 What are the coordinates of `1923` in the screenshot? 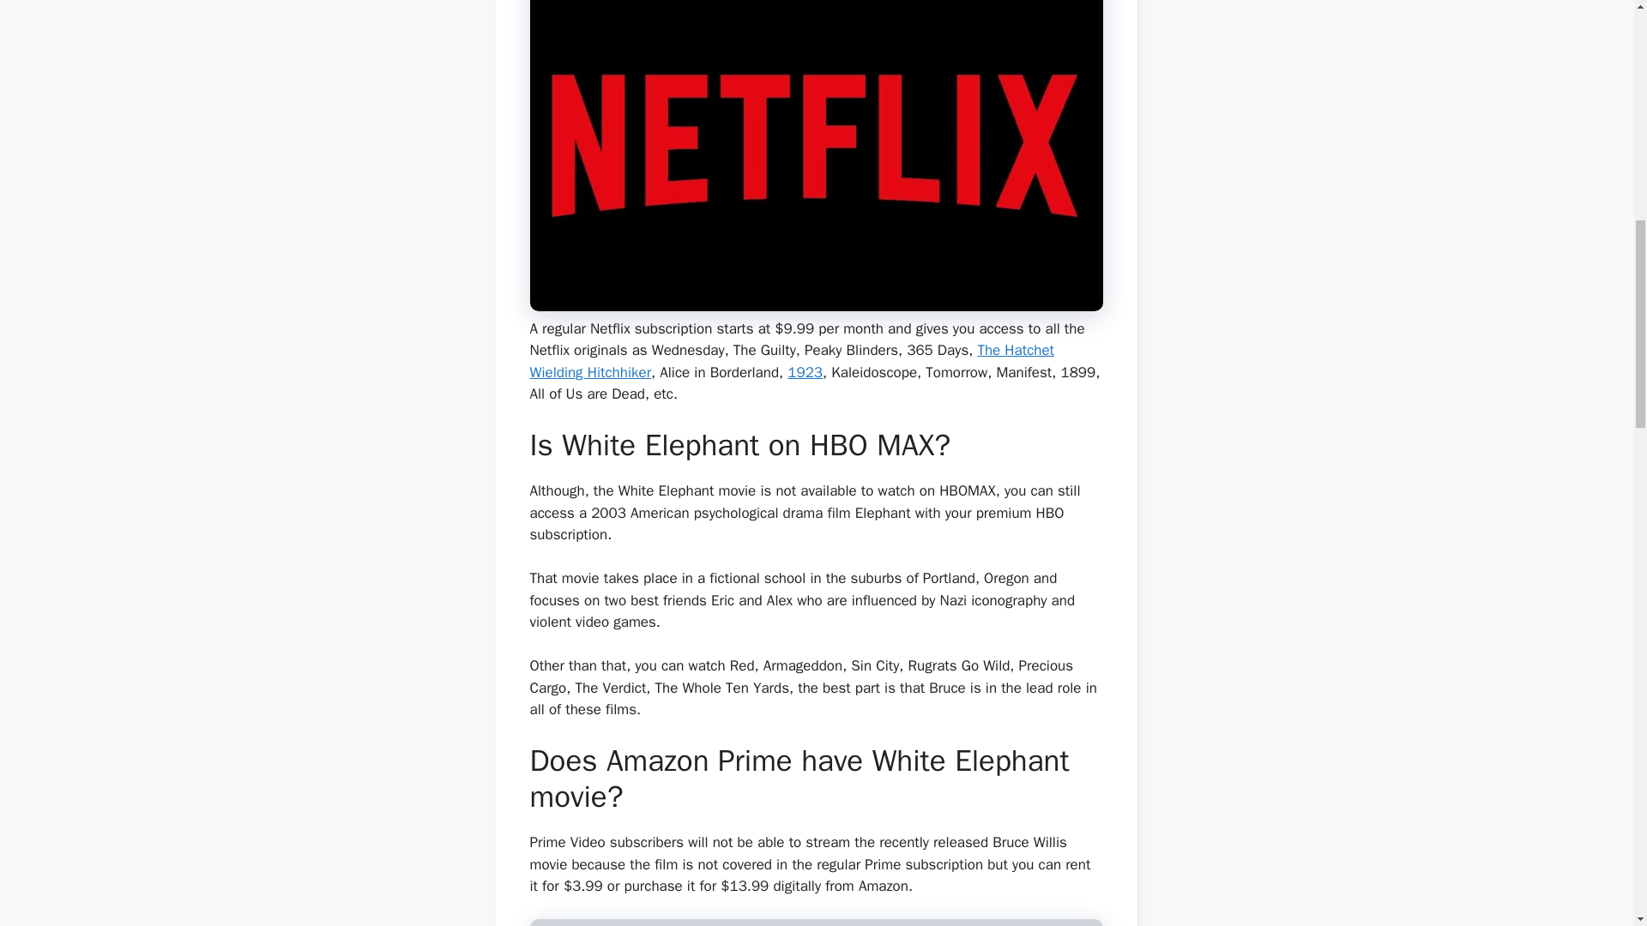 It's located at (805, 372).